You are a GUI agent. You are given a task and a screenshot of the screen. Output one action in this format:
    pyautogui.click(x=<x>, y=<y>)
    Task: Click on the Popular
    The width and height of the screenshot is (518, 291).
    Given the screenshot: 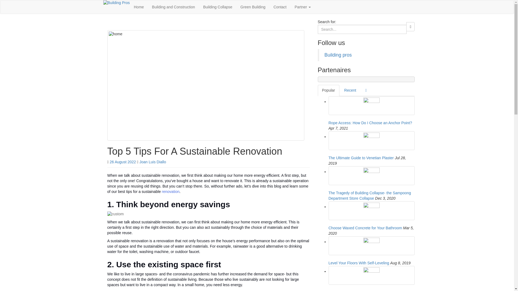 What is the action you would take?
    pyautogui.click(x=329, y=91)
    